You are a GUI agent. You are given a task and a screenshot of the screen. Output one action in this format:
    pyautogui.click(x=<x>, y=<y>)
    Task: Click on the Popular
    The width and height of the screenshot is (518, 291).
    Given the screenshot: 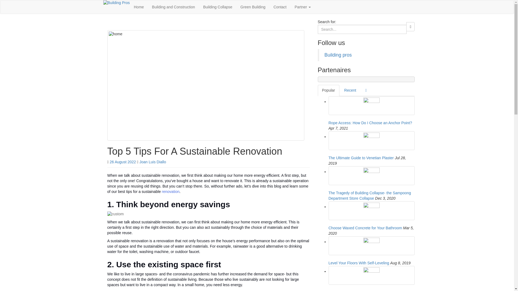 What is the action you would take?
    pyautogui.click(x=329, y=91)
    